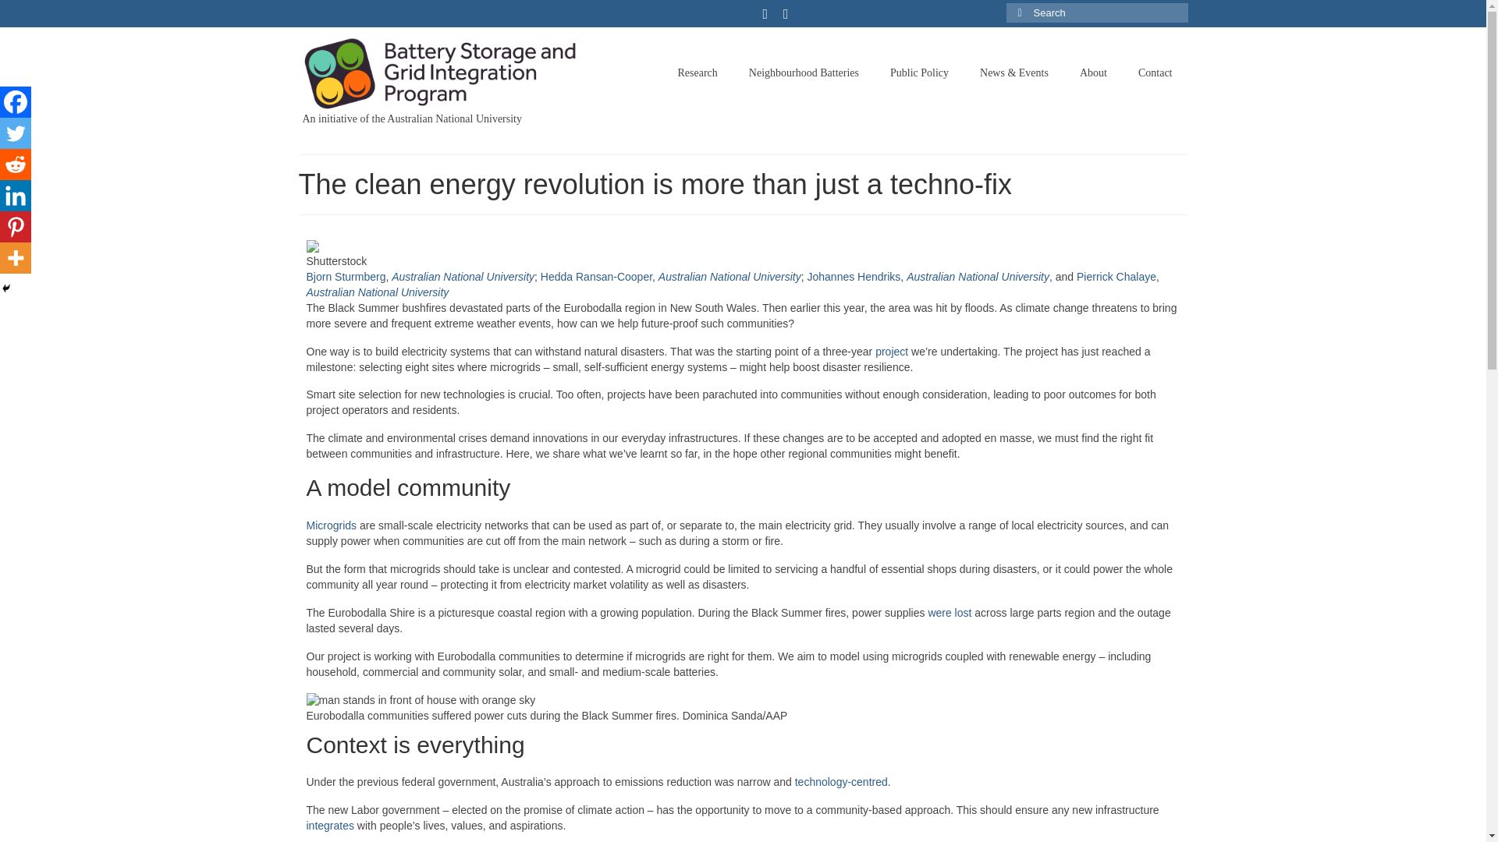 The width and height of the screenshot is (1498, 842). Describe the element at coordinates (919, 73) in the screenshot. I see `Public Policy` at that location.